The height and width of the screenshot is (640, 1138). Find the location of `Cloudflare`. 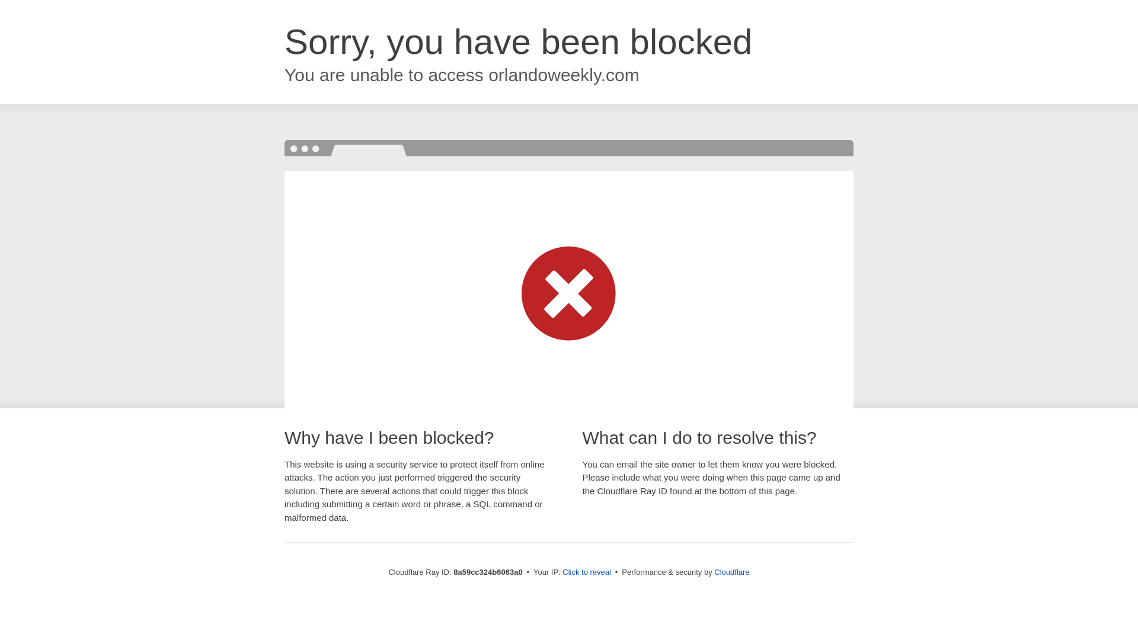

Cloudflare is located at coordinates (731, 572).